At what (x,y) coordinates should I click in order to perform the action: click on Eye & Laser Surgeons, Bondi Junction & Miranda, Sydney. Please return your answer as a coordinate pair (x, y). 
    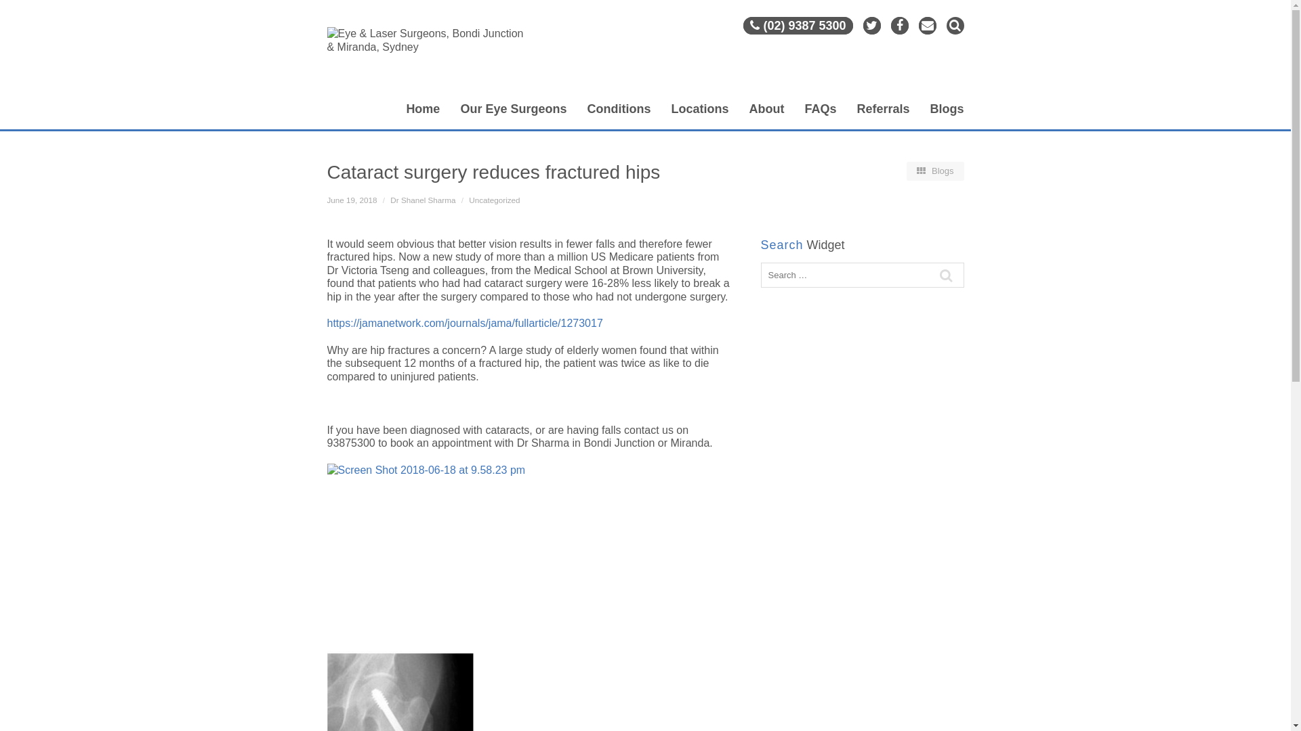
    Looking at the image, I should click on (426, 60).